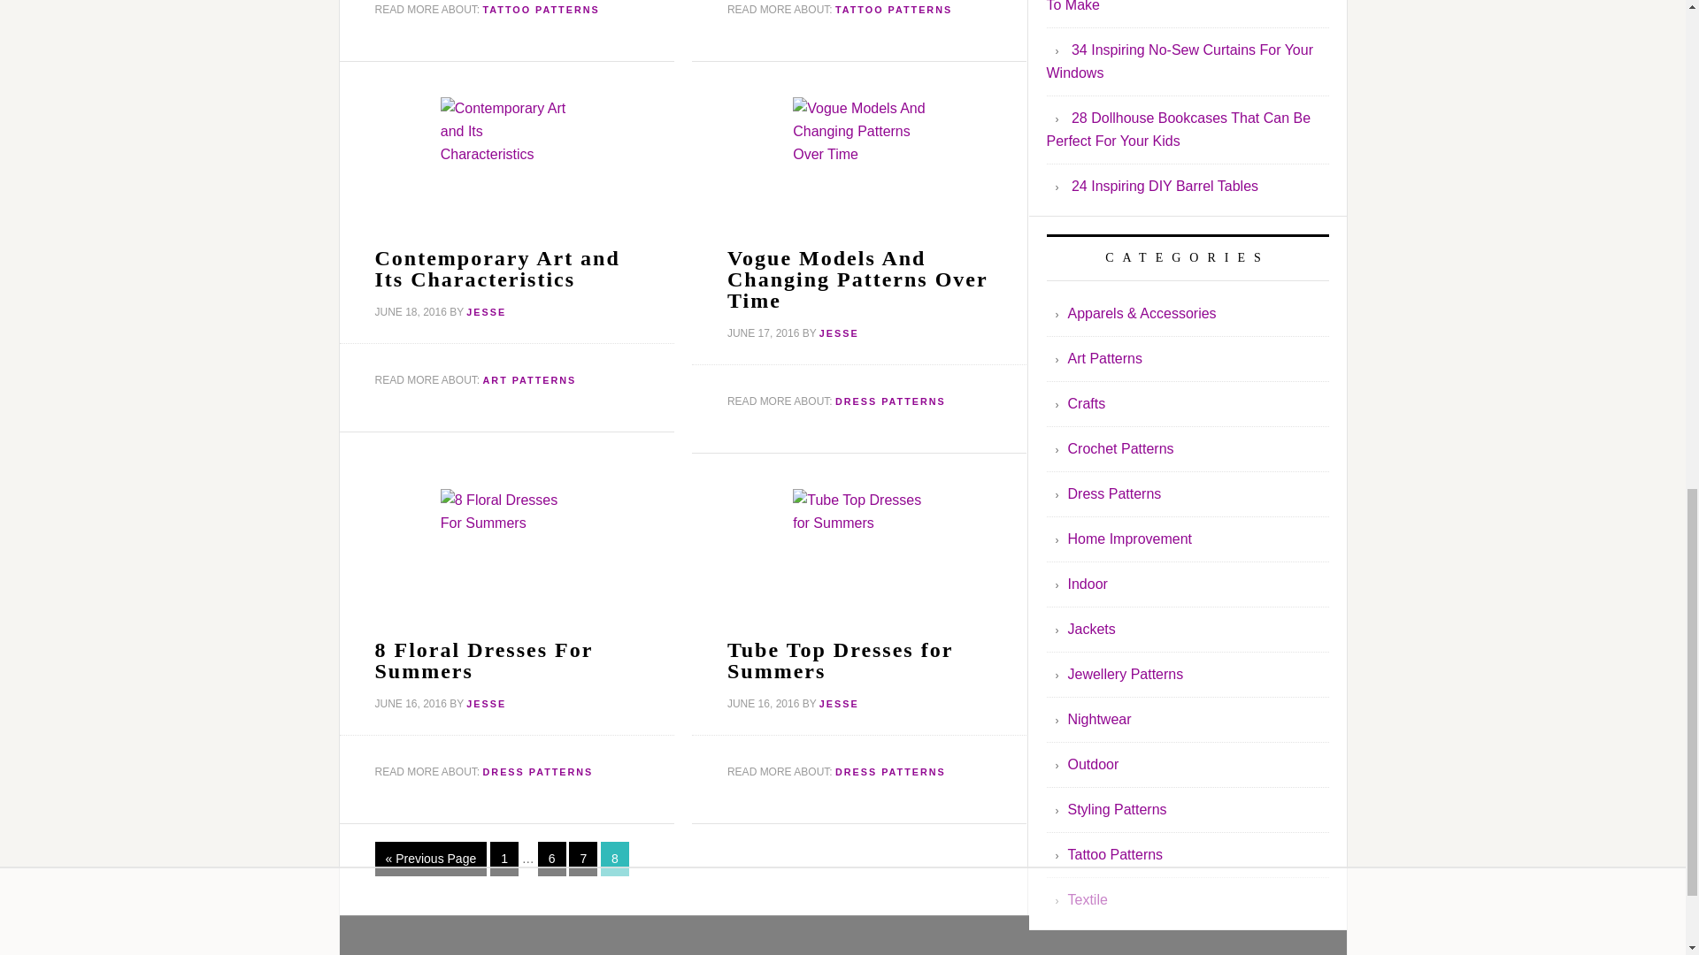 This screenshot has height=955, width=1699. What do you see at coordinates (541, 10) in the screenshot?
I see `TATTOO PATTERNS` at bounding box center [541, 10].